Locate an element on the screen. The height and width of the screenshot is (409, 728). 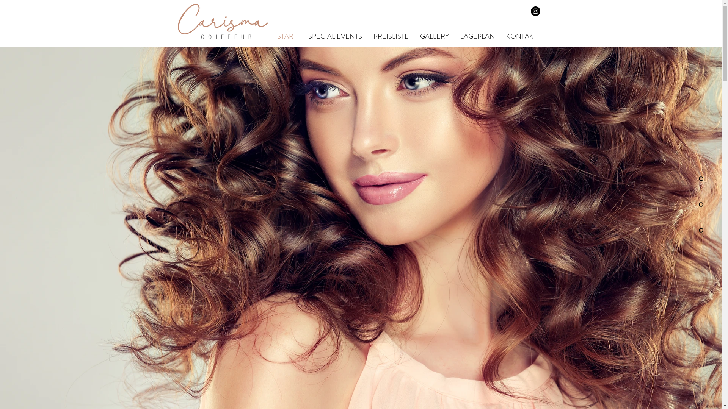
PREISLISTE is located at coordinates (391, 36).